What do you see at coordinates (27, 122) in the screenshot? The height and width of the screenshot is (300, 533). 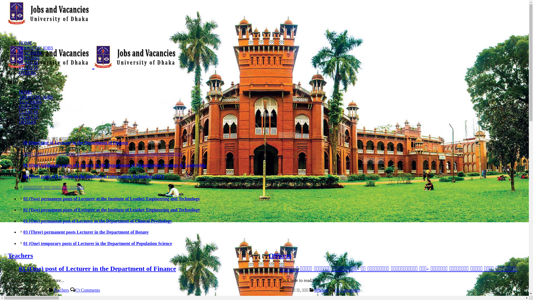 I see `OTHERS` at bounding box center [27, 122].